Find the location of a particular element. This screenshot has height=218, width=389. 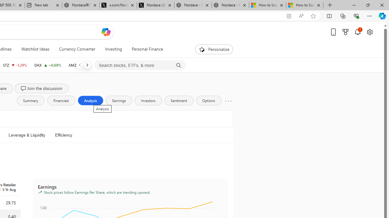

Investors is located at coordinates (148, 101).